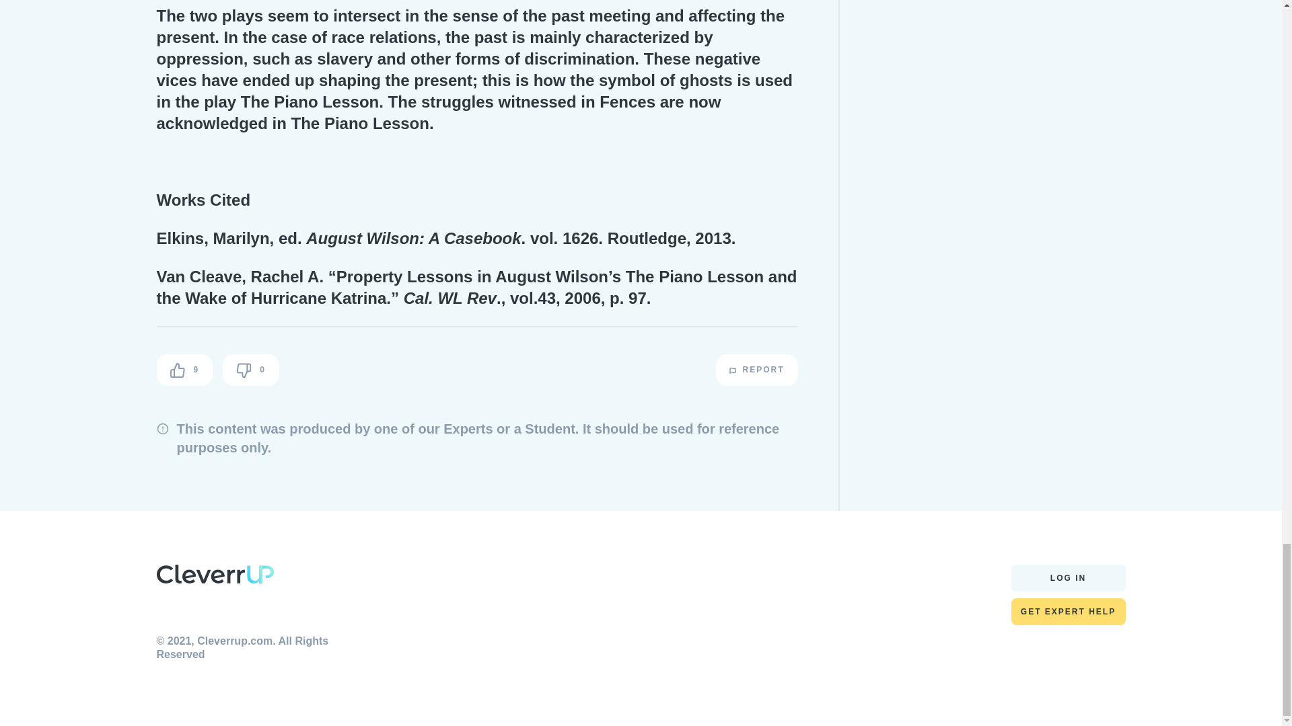 Image resolution: width=1292 pixels, height=726 pixels. What do you see at coordinates (250, 370) in the screenshot?
I see `0` at bounding box center [250, 370].